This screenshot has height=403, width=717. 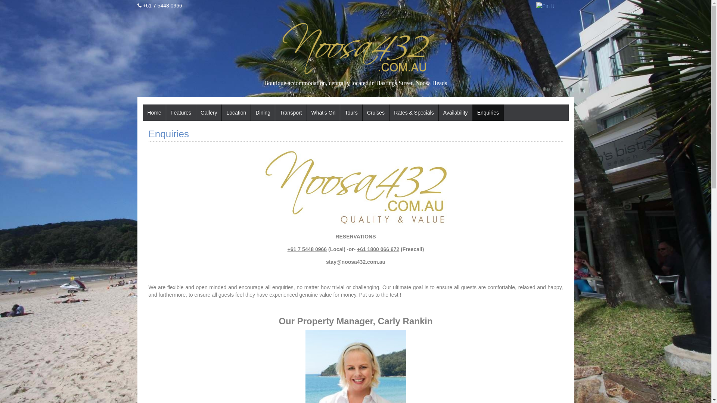 What do you see at coordinates (307, 249) in the screenshot?
I see `+61 7 5448 0966` at bounding box center [307, 249].